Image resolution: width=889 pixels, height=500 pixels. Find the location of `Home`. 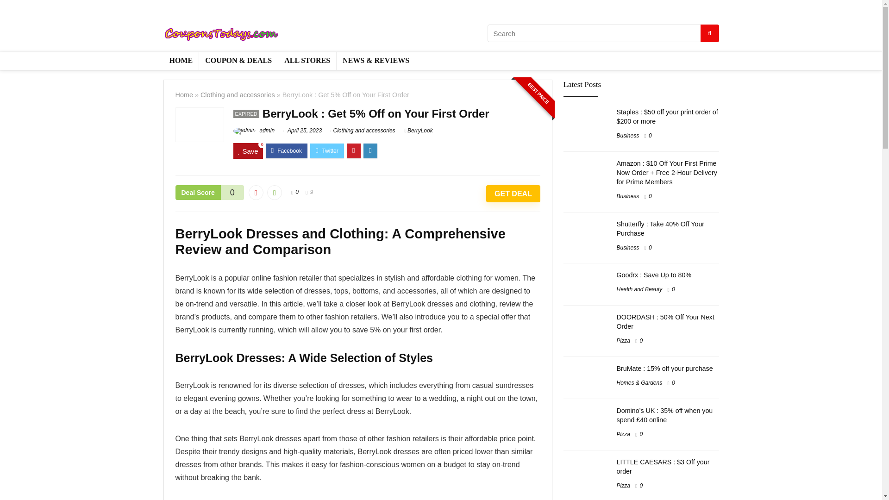

Home is located at coordinates (184, 94).